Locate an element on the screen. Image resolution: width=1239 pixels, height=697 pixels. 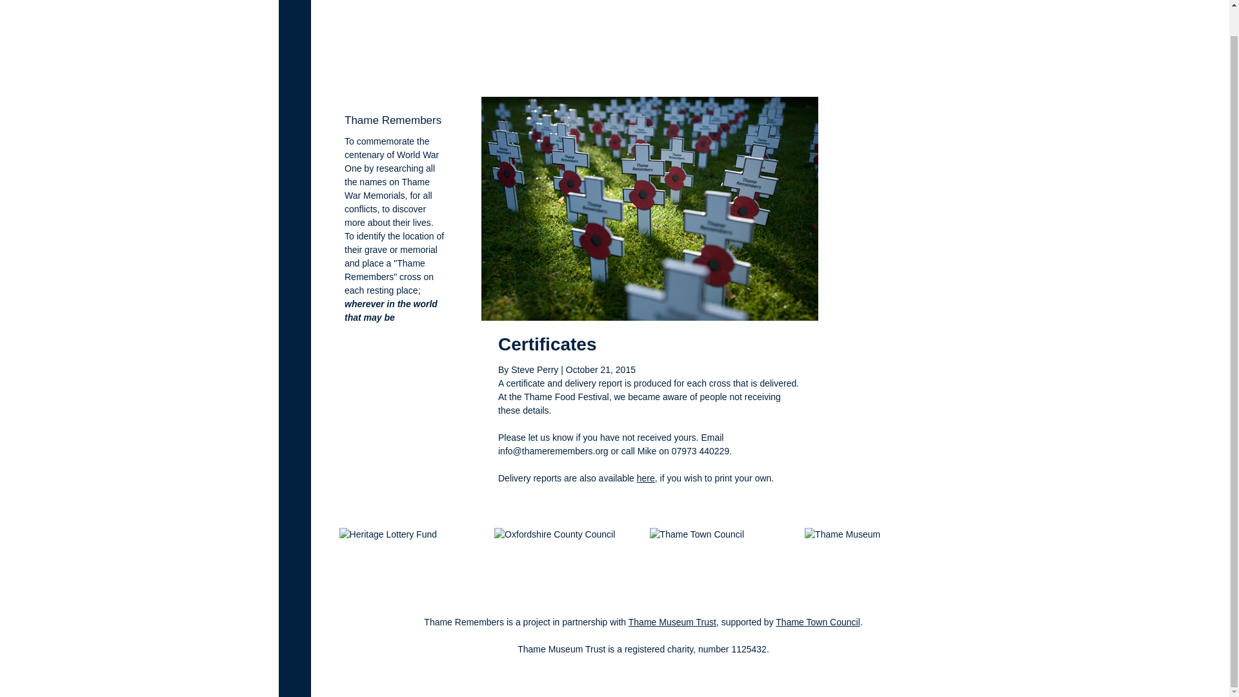
Roll of Honour is located at coordinates (675, 57).